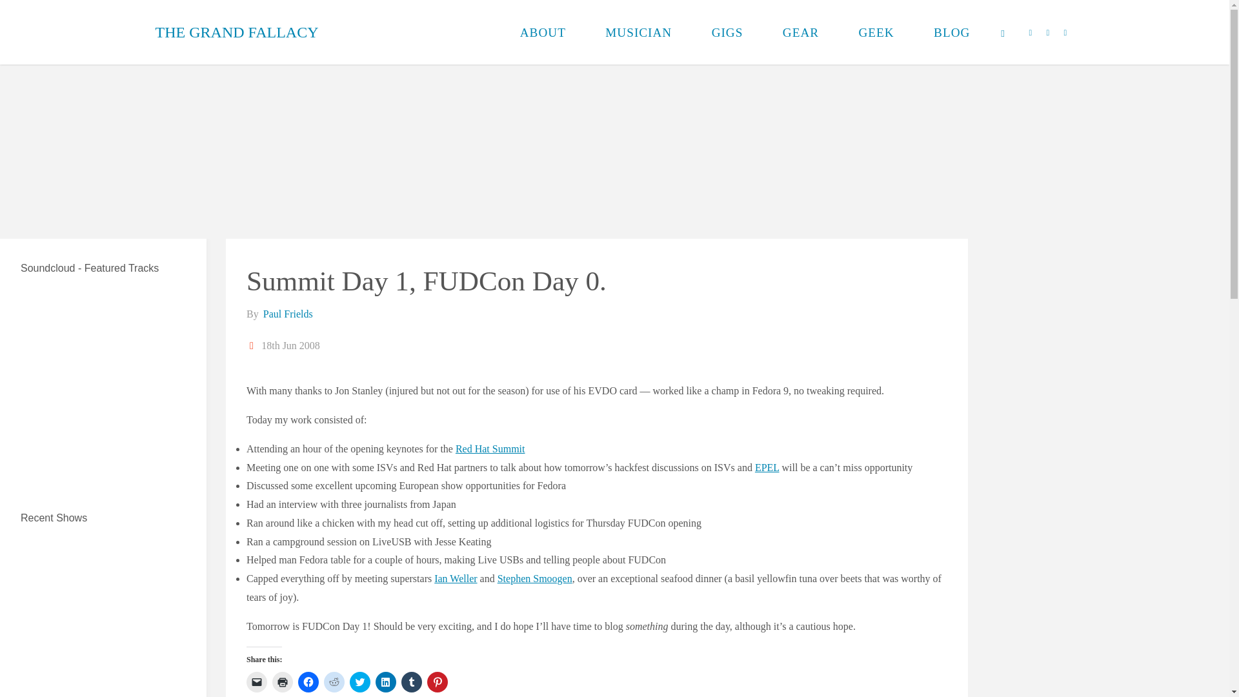  What do you see at coordinates (535, 578) in the screenshot?
I see `Stephen Smoogen` at bounding box center [535, 578].